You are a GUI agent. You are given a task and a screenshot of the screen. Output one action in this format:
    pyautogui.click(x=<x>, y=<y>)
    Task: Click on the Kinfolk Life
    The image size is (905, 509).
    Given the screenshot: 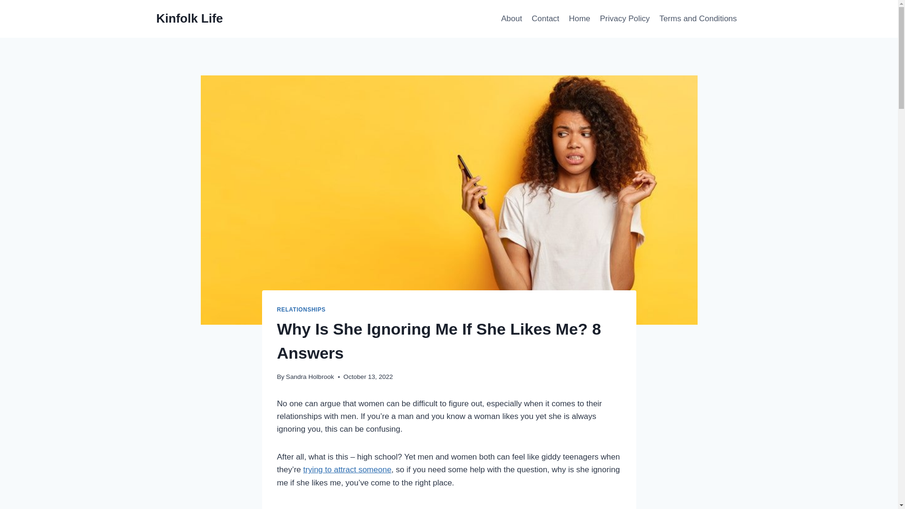 What is the action you would take?
    pyautogui.click(x=190, y=18)
    